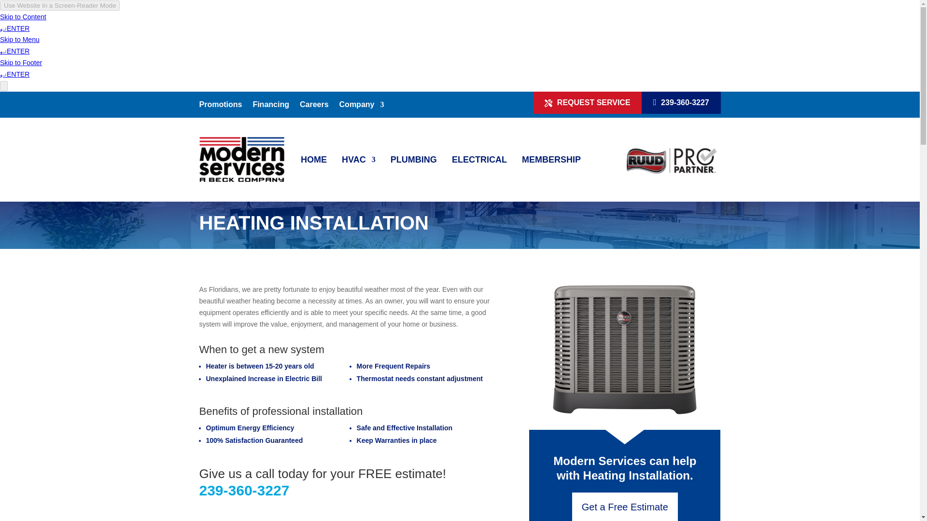 This screenshot has width=927, height=521. I want to click on PLUMBING, so click(413, 159).